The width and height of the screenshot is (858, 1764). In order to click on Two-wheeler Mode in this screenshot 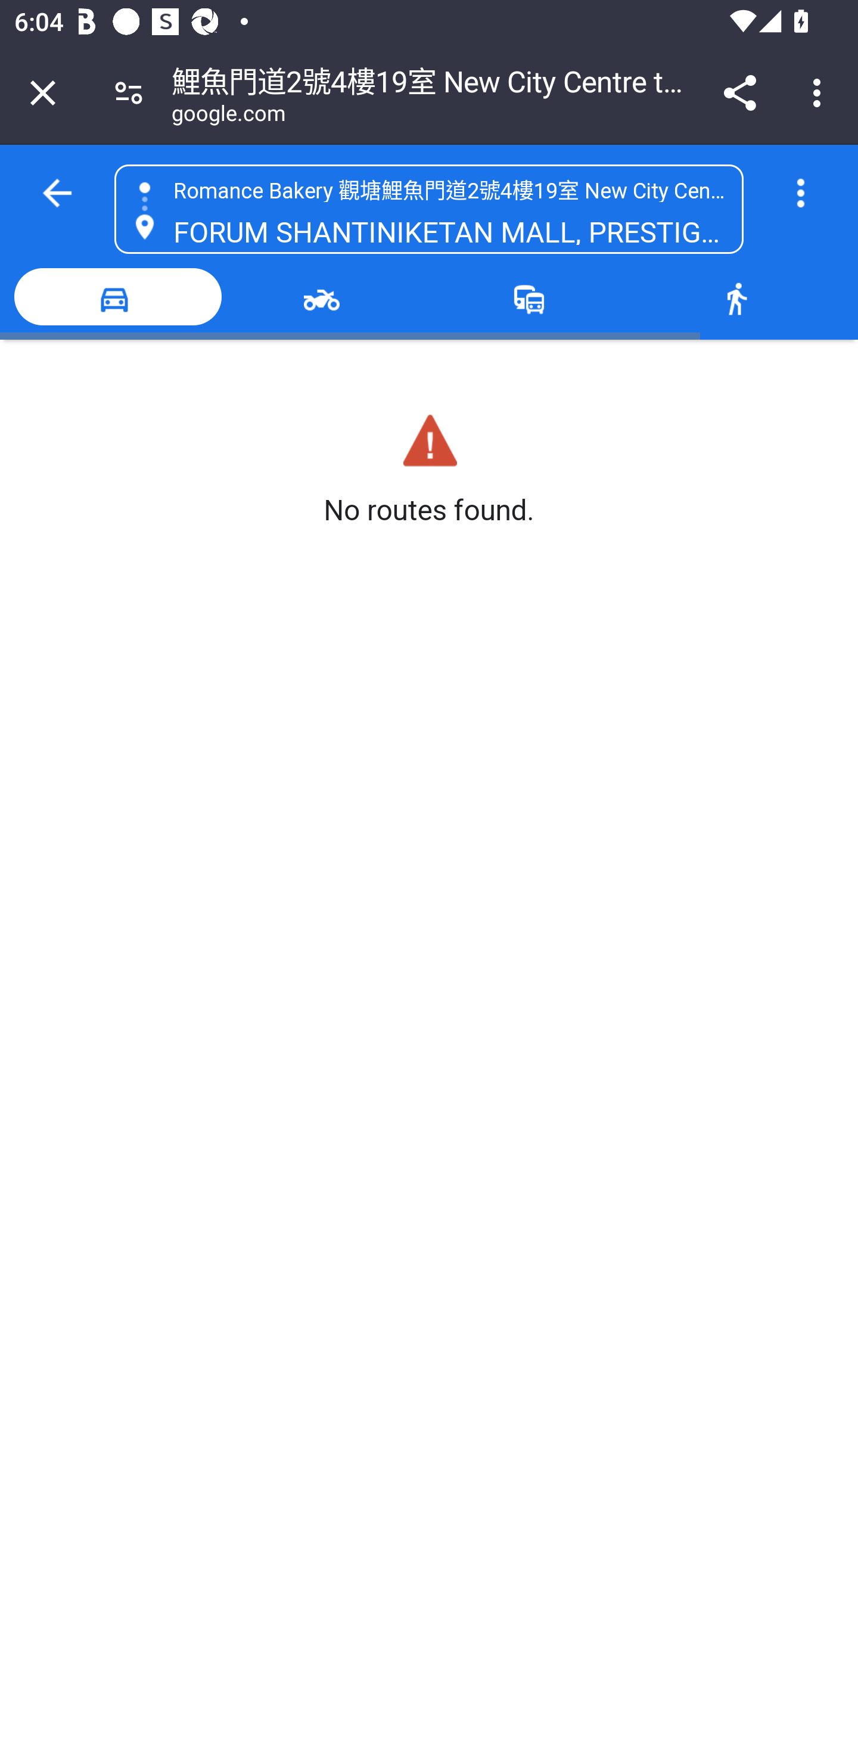, I will do `click(325, 297)`.